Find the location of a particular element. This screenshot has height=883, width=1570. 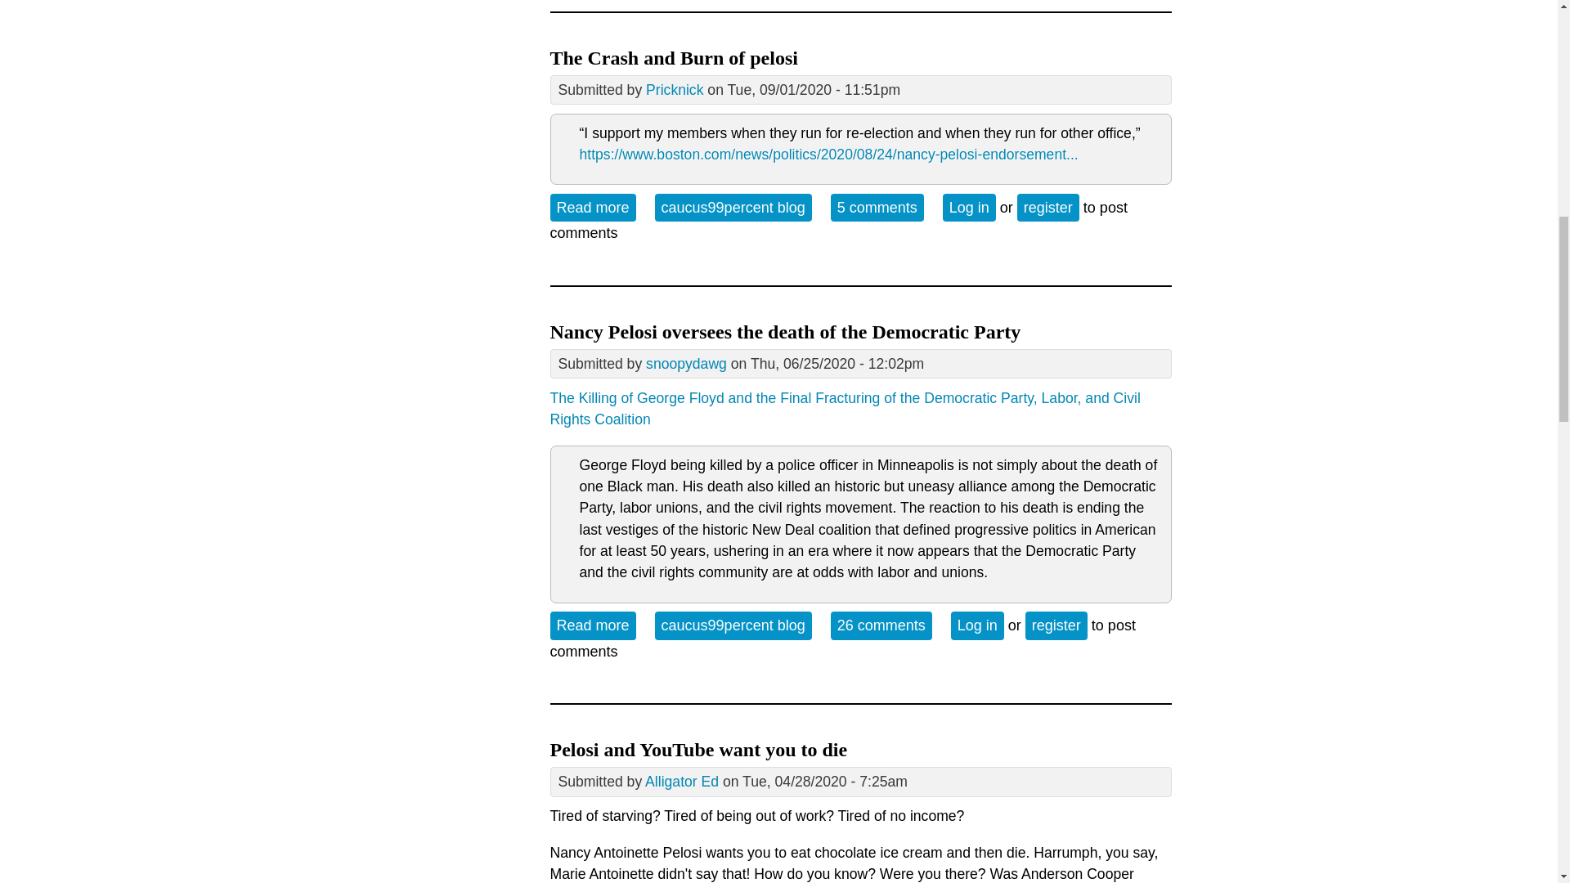

Log in is located at coordinates (733, 208).